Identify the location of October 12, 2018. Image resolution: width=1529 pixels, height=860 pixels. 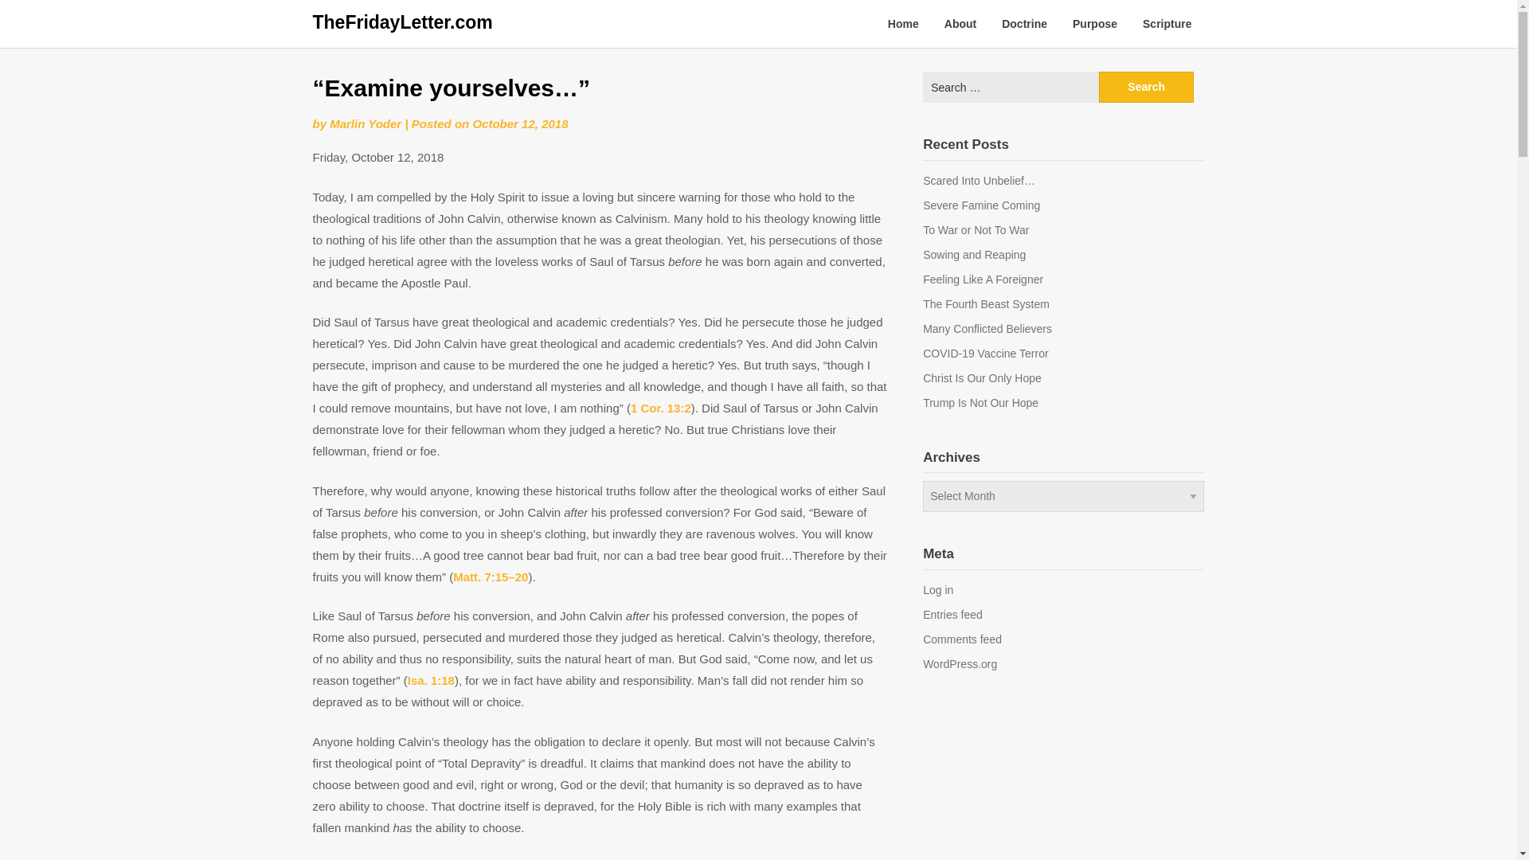
(519, 123).